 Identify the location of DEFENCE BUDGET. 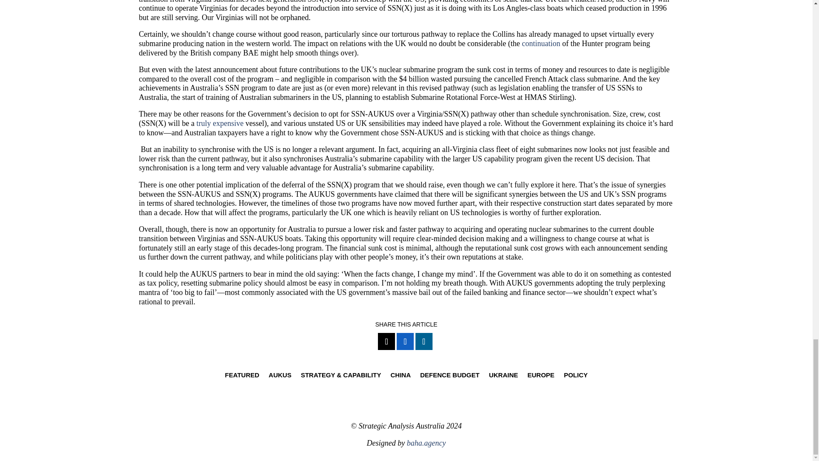
(450, 376).